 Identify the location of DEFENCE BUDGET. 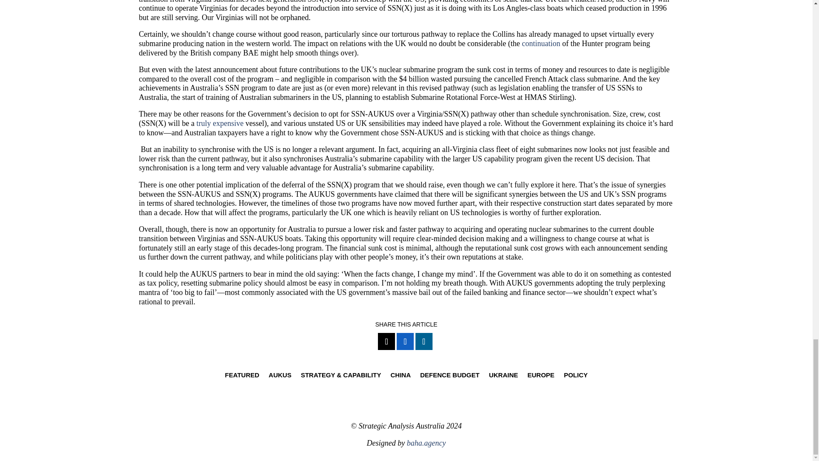
(450, 376).